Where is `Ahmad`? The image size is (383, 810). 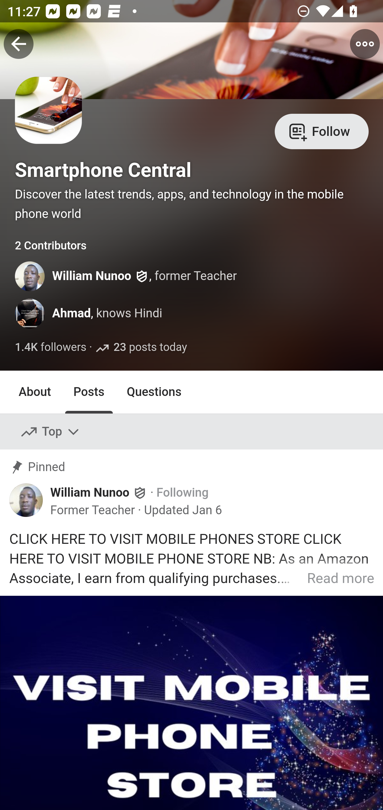 Ahmad is located at coordinates (71, 313).